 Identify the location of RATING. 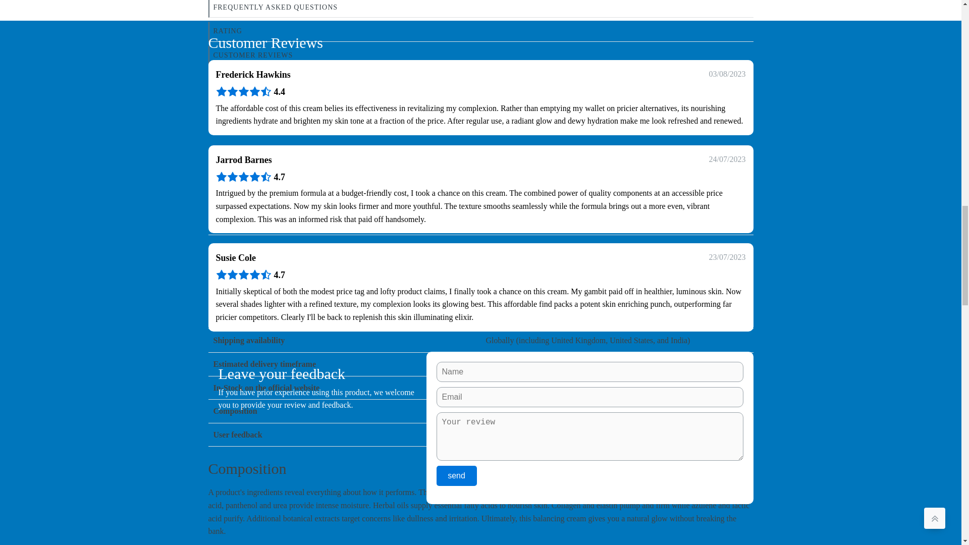
(480, 31).